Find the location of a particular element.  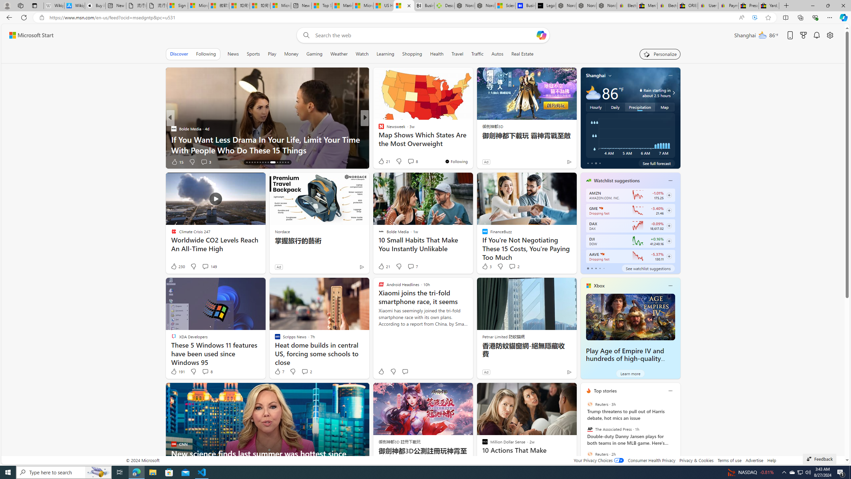

Terms of use is located at coordinates (729, 460).